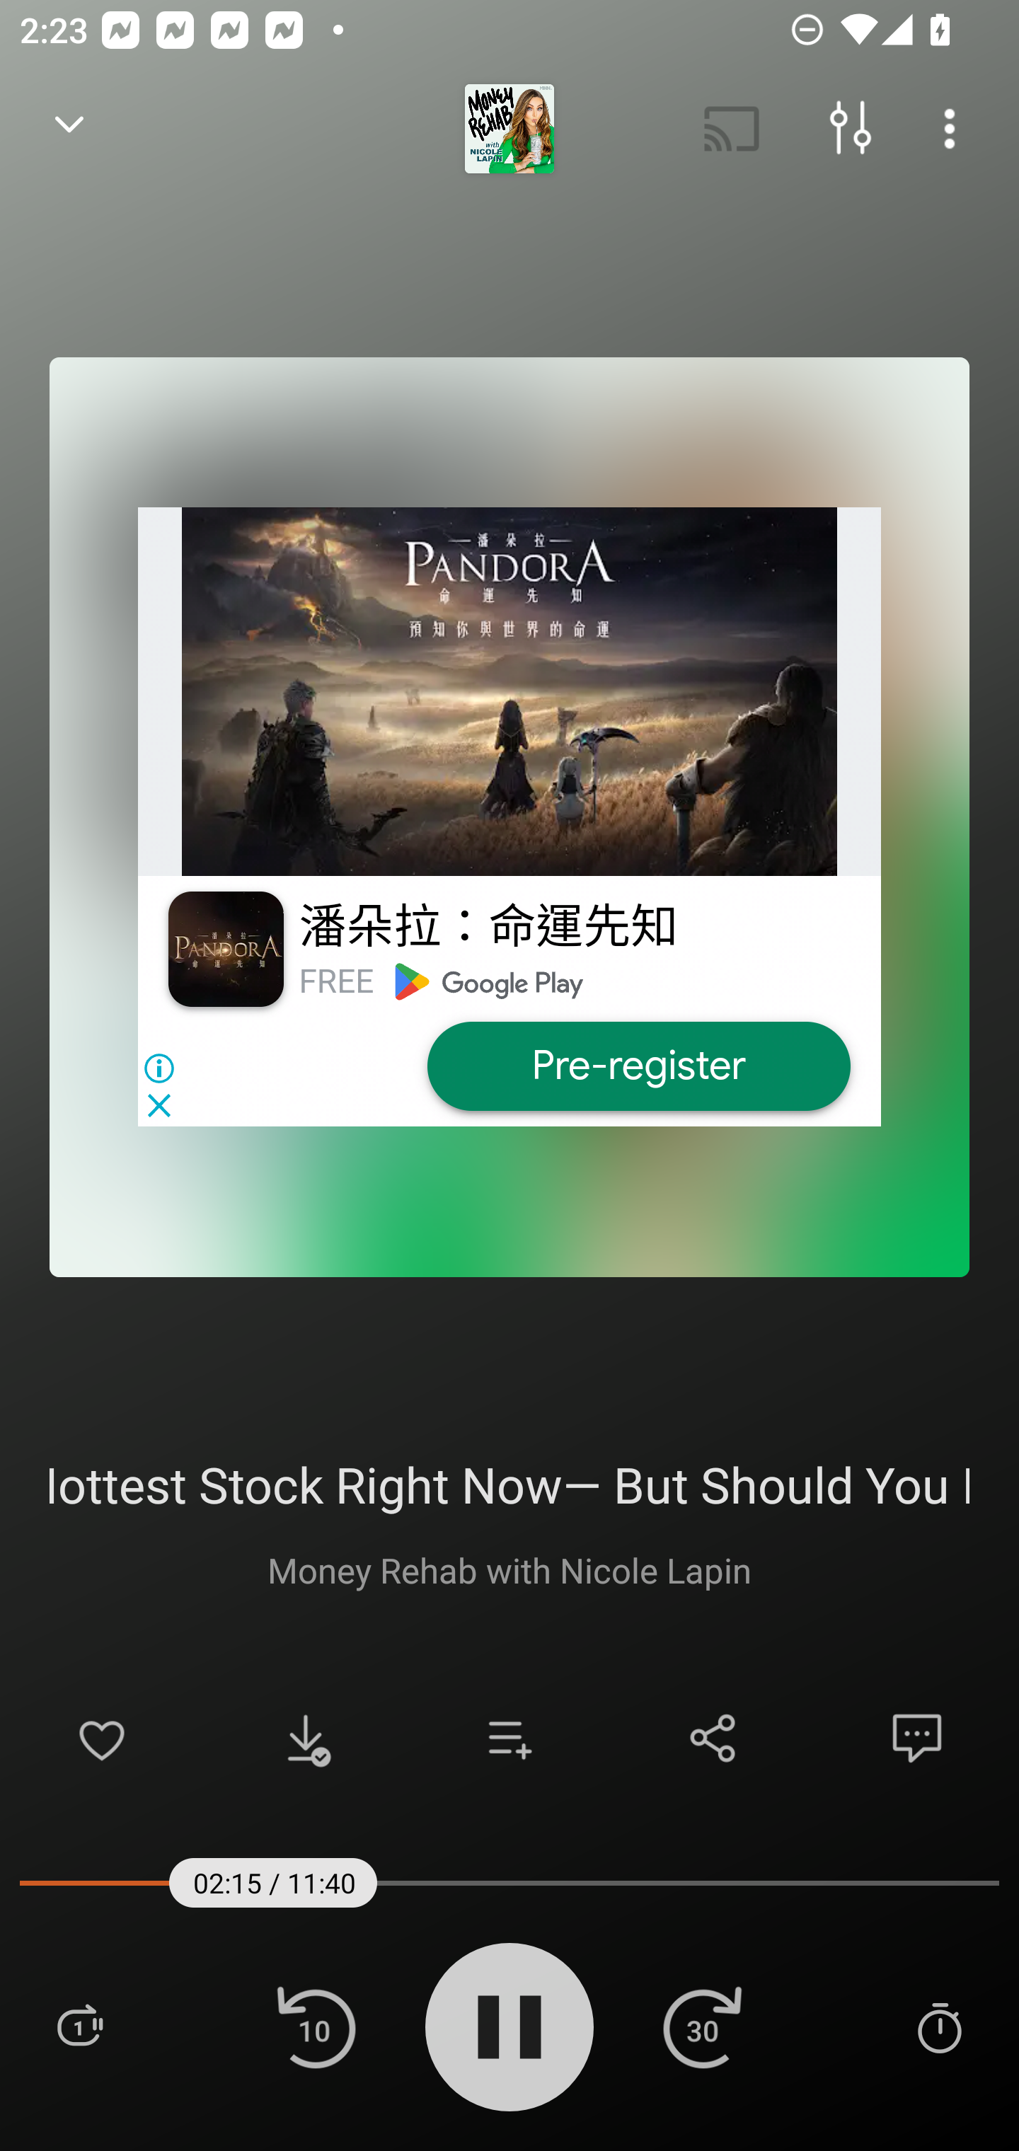 This screenshot has width=1019, height=2151. I want to click on Comments, so click(917, 1738).